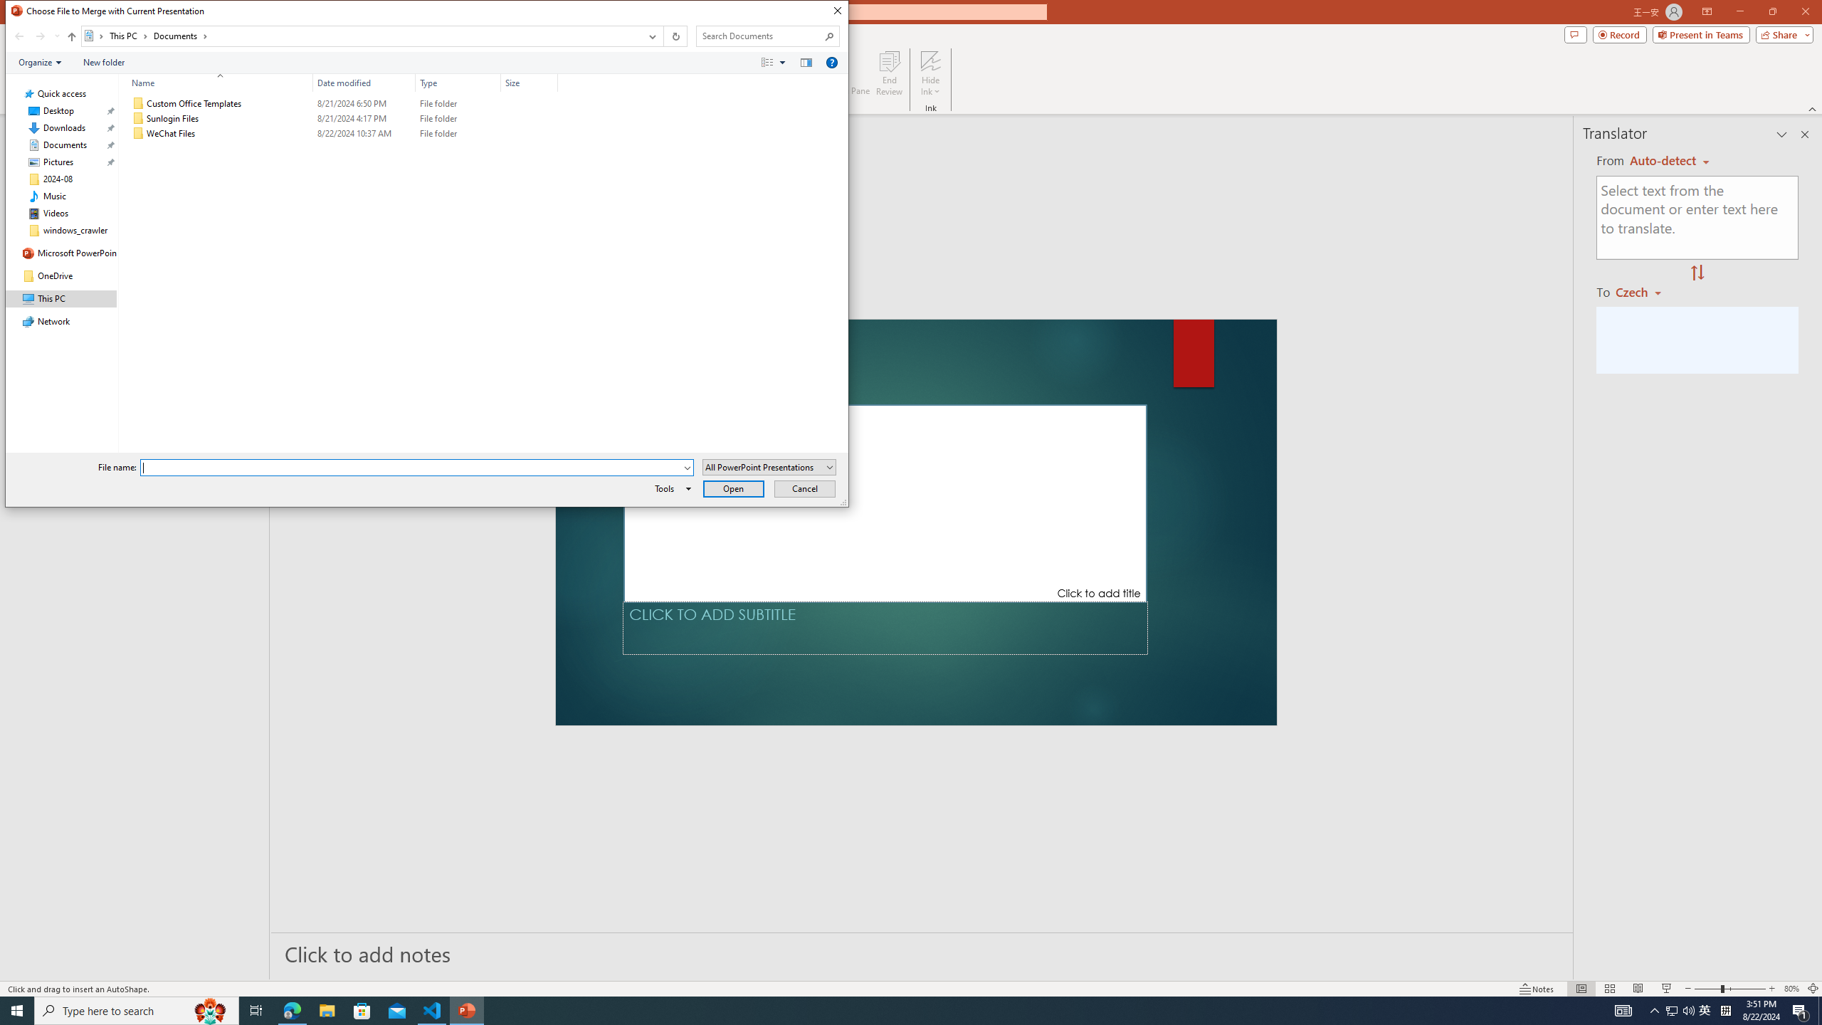 The width and height of the screenshot is (1822, 1025). What do you see at coordinates (71, 37) in the screenshot?
I see `Up to "This PC" (Alt + Up Arrow)` at bounding box center [71, 37].